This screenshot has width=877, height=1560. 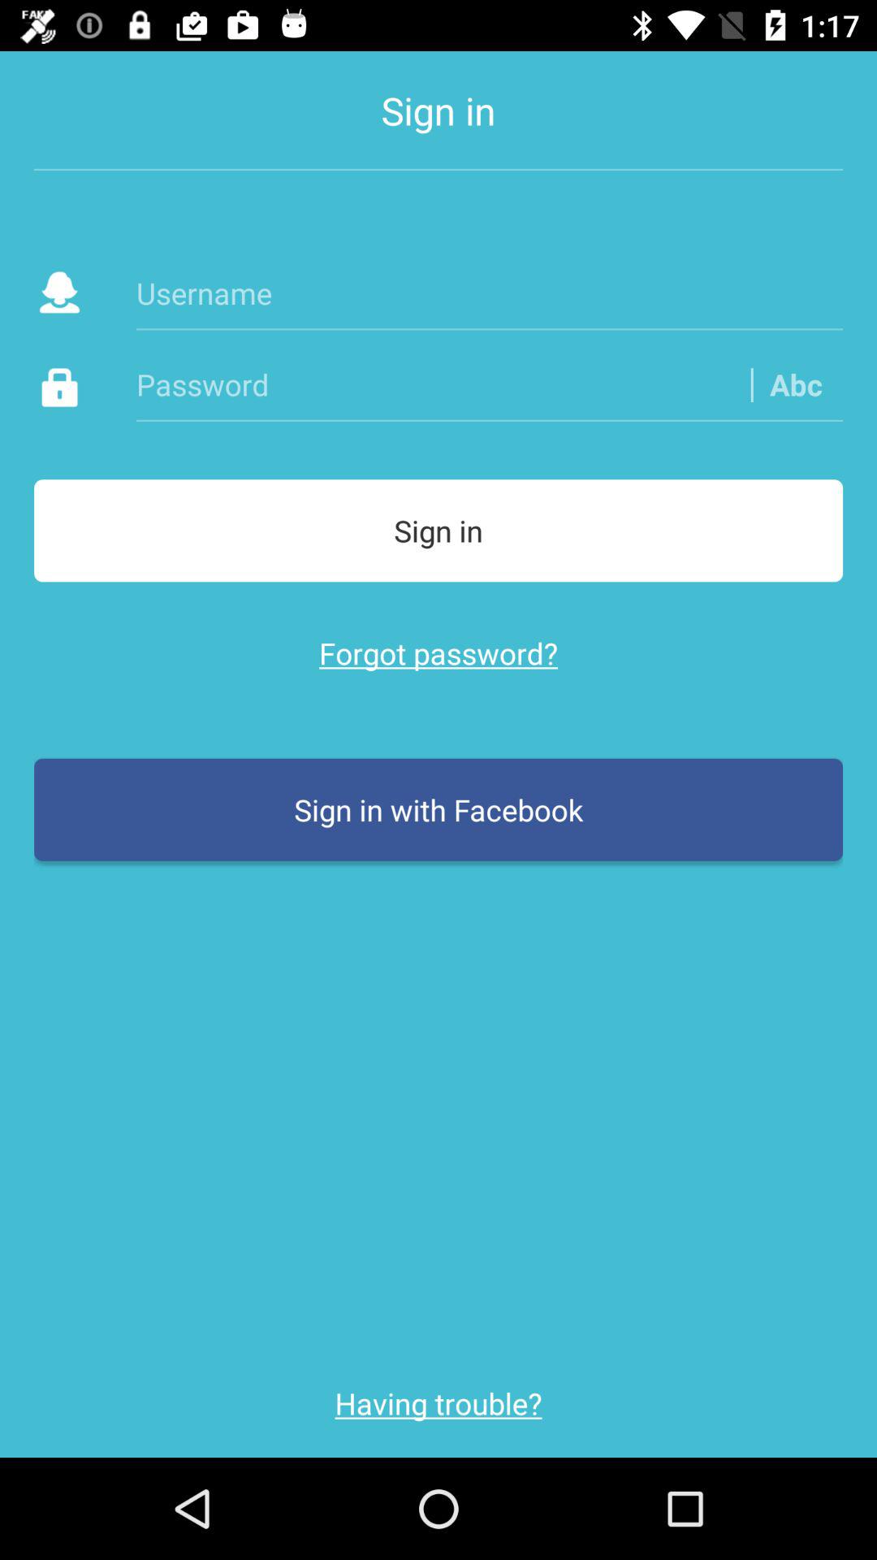 What do you see at coordinates (796, 383) in the screenshot?
I see `swipe to the abc item` at bounding box center [796, 383].